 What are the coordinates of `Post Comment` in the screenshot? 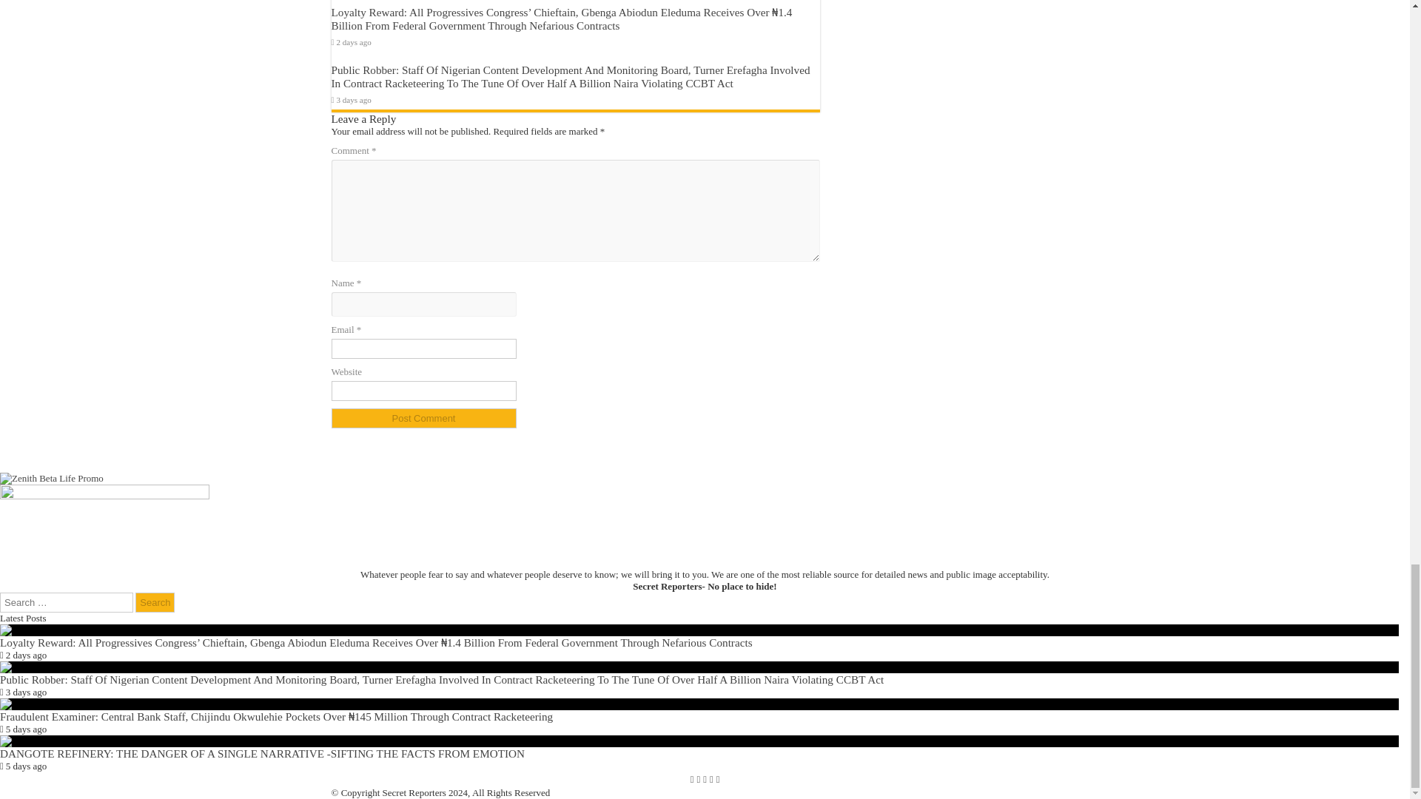 It's located at (423, 417).